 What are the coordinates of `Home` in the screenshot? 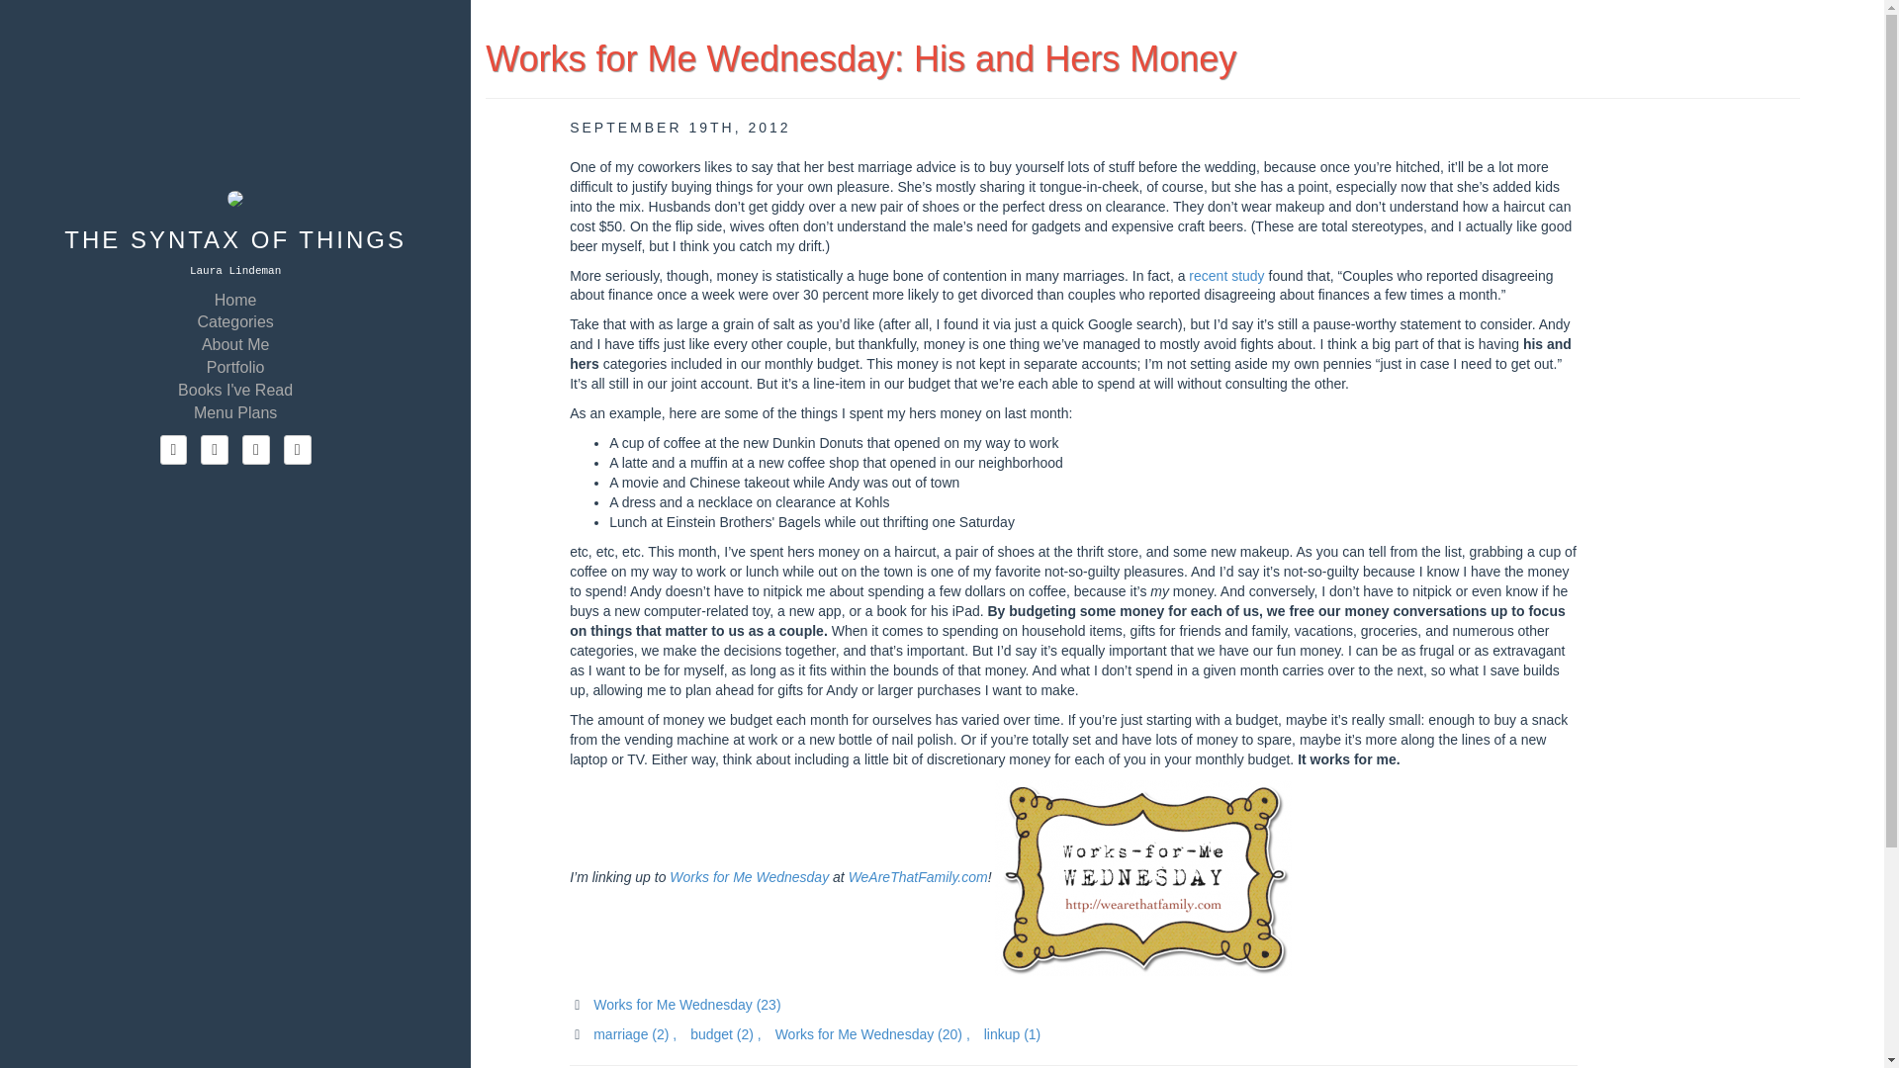 It's located at (235, 299).